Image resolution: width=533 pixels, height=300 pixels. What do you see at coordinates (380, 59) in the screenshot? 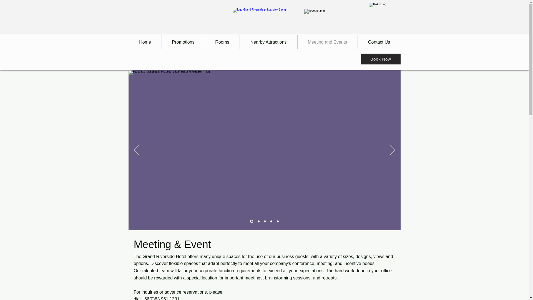
I see `Book Now` at bounding box center [380, 59].